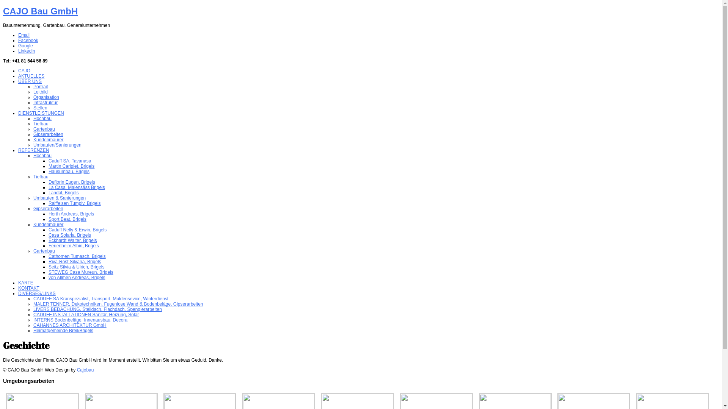 The image size is (728, 409). What do you see at coordinates (71, 166) in the screenshot?
I see `Martin Carigiet, Brigels` at bounding box center [71, 166].